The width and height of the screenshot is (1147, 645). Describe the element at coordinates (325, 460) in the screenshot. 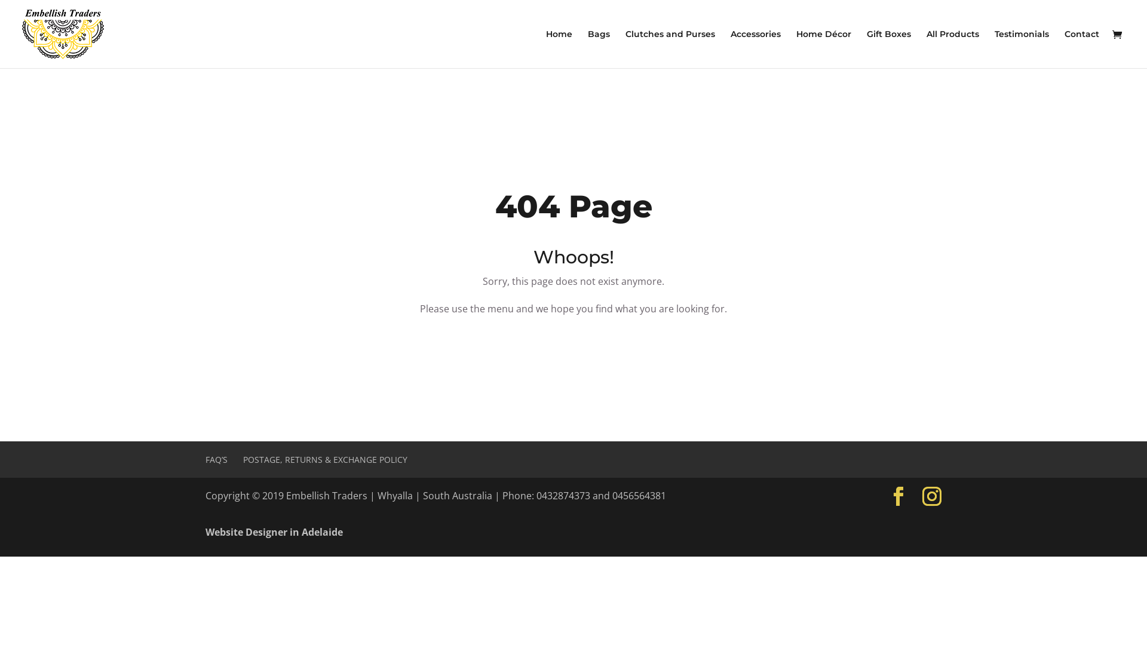

I see `POSTAGE, RETURNS & EXCHANGE POLICY` at that location.